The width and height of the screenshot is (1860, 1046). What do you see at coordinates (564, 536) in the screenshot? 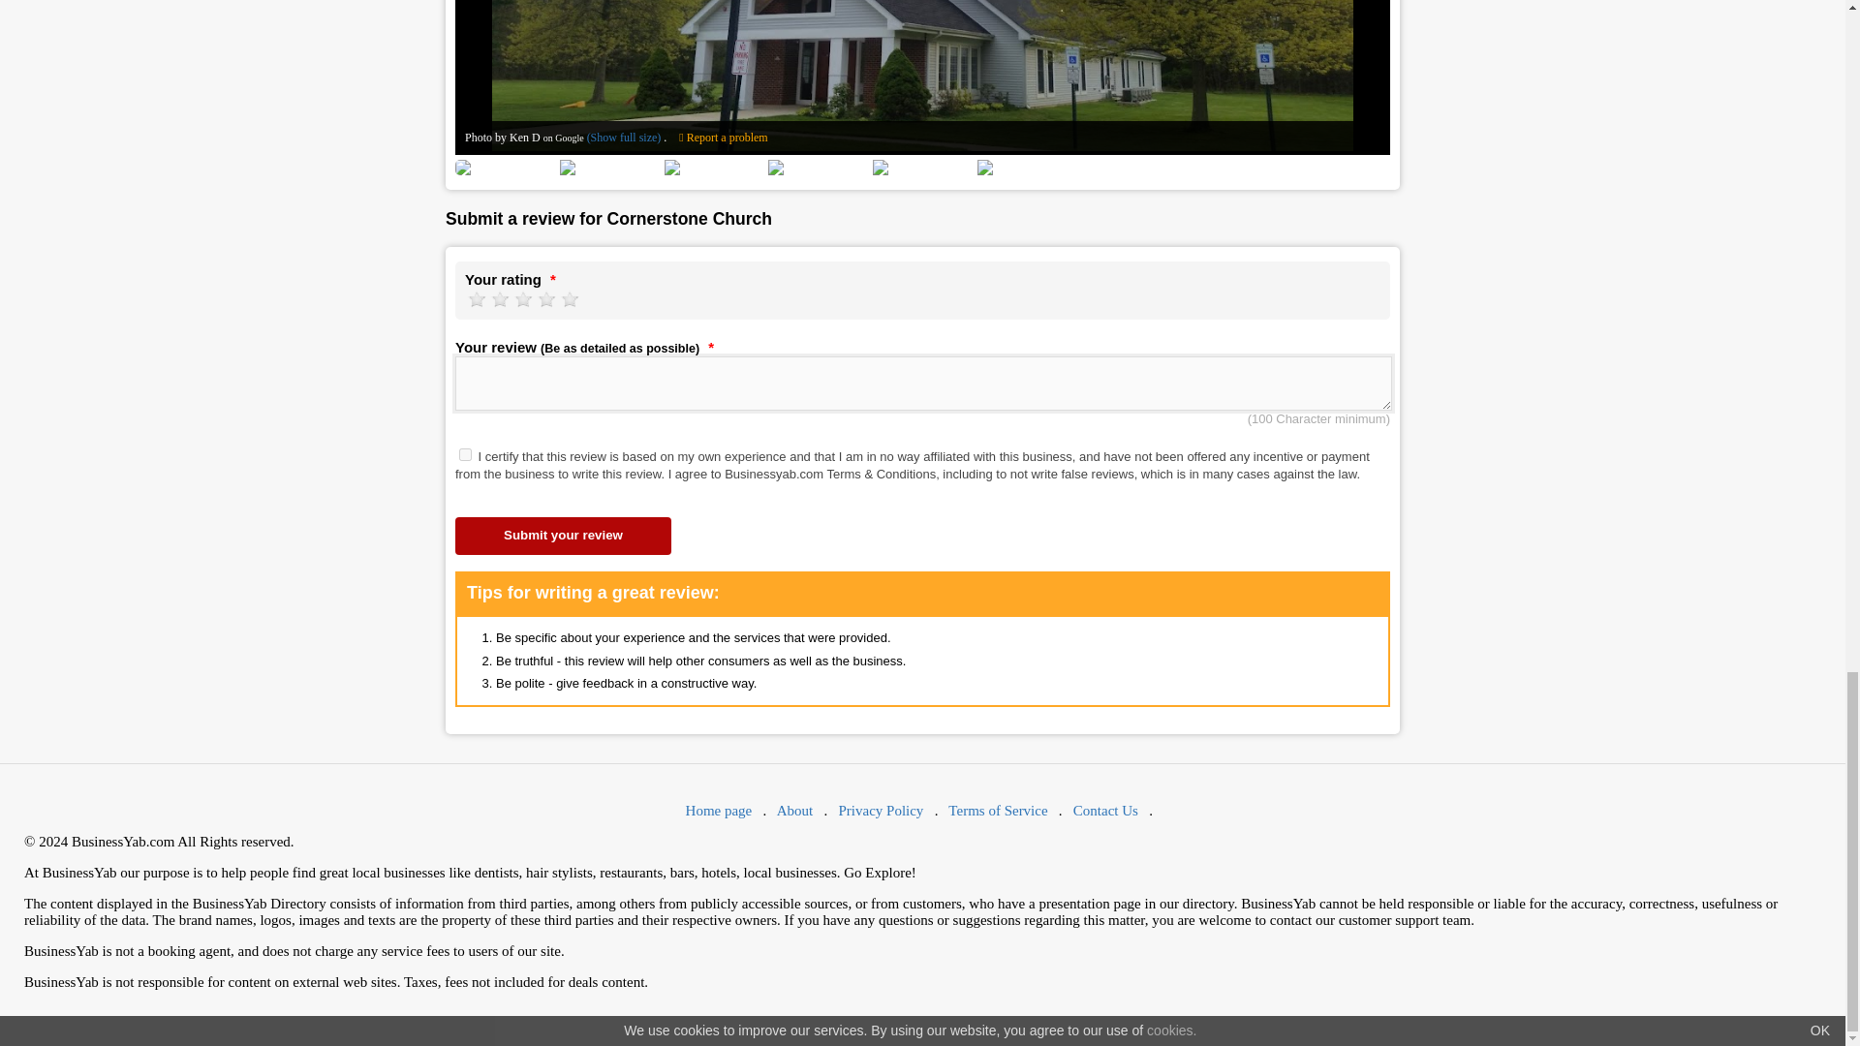
I see `Submit your review` at bounding box center [564, 536].